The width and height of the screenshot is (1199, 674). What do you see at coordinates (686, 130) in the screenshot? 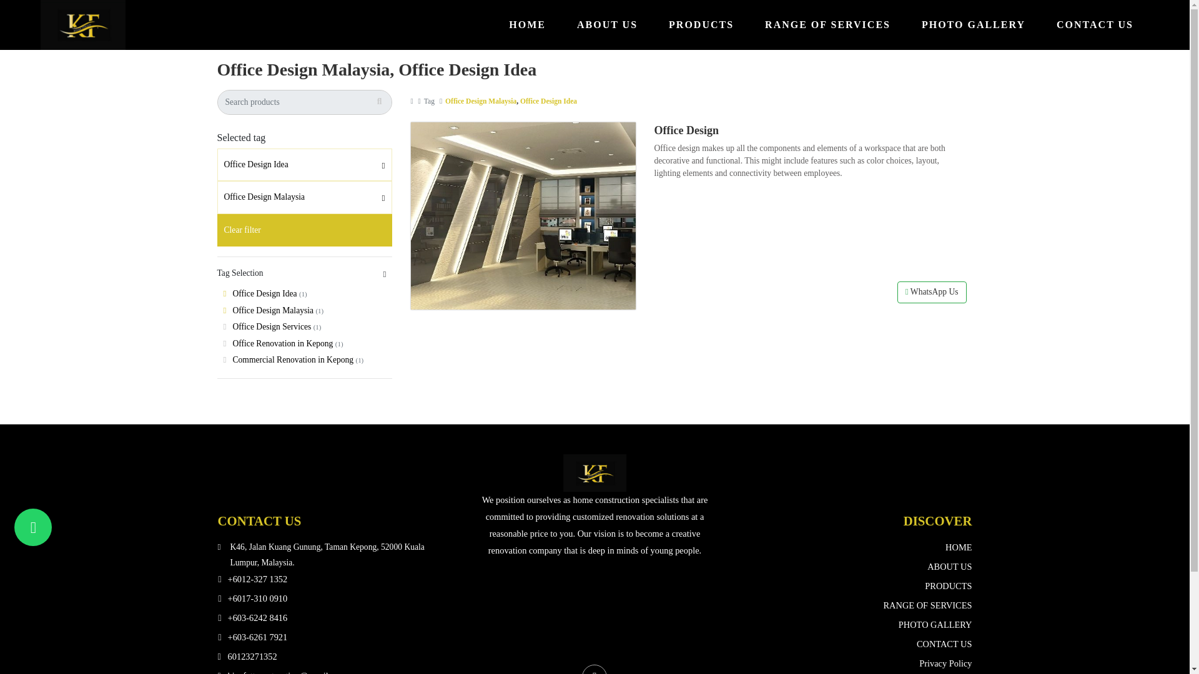
I see `Office Design` at bounding box center [686, 130].